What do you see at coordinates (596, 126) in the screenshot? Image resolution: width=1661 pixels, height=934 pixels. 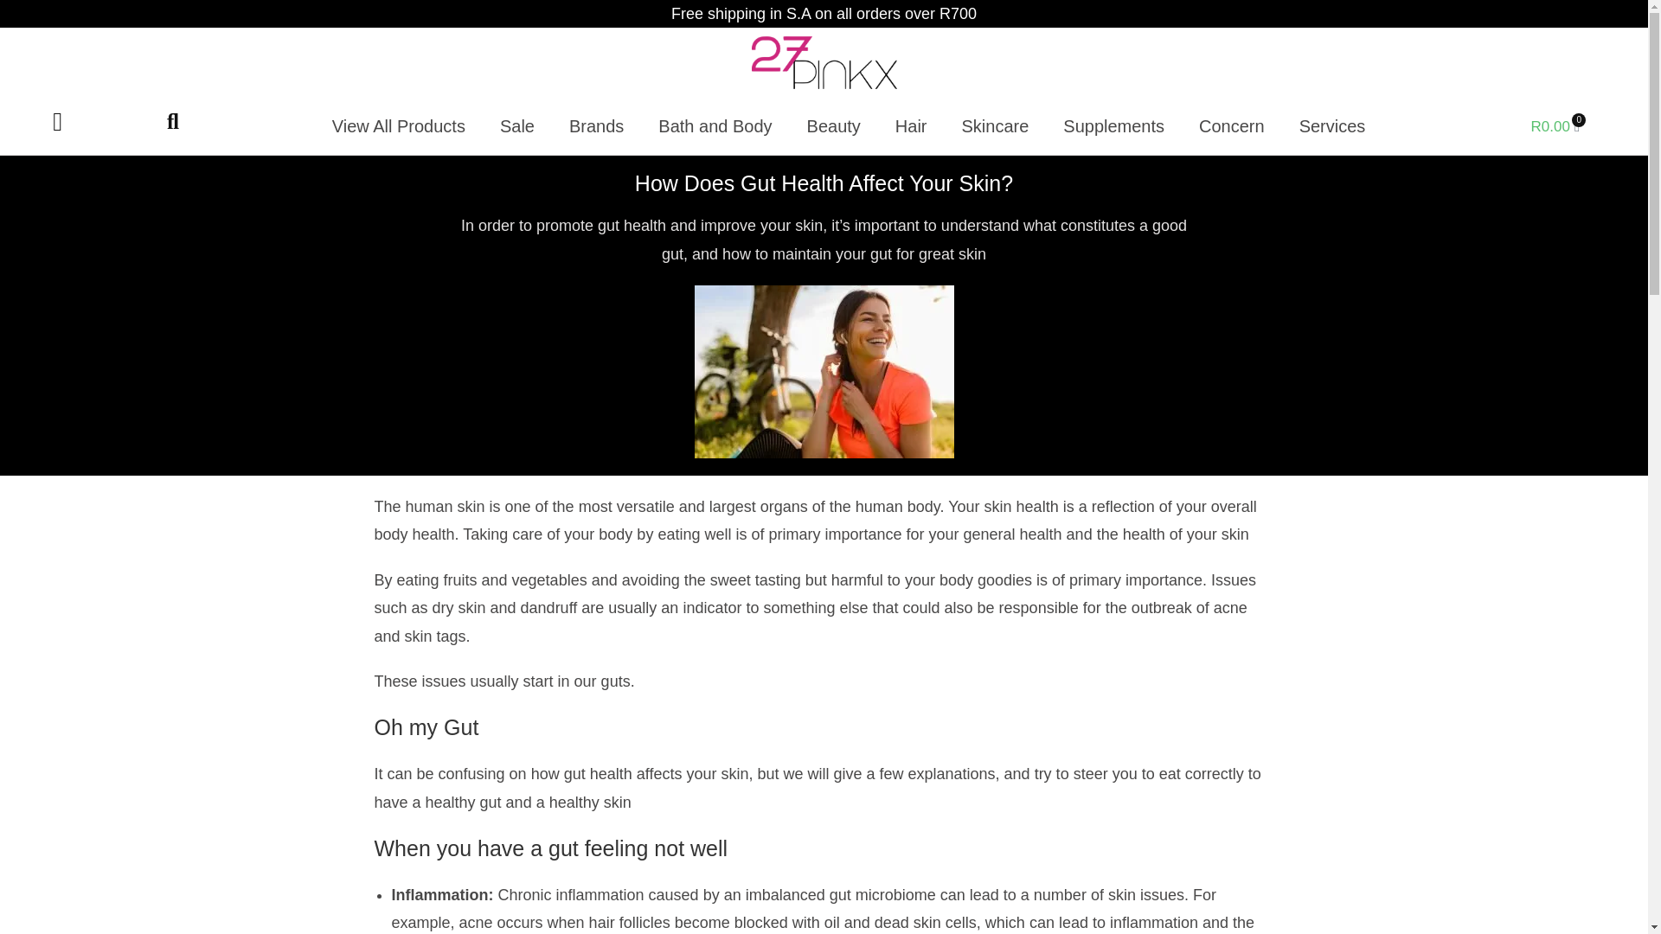 I see `Brands` at bounding box center [596, 126].